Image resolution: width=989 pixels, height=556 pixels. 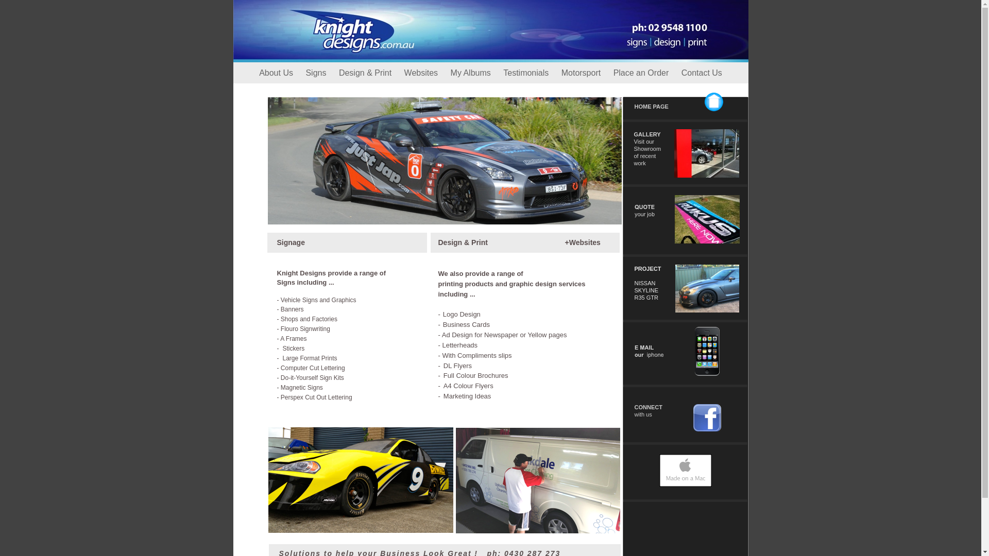 What do you see at coordinates (582, 73) in the screenshot?
I see `Motorsport` at bounding box center [582, 73].